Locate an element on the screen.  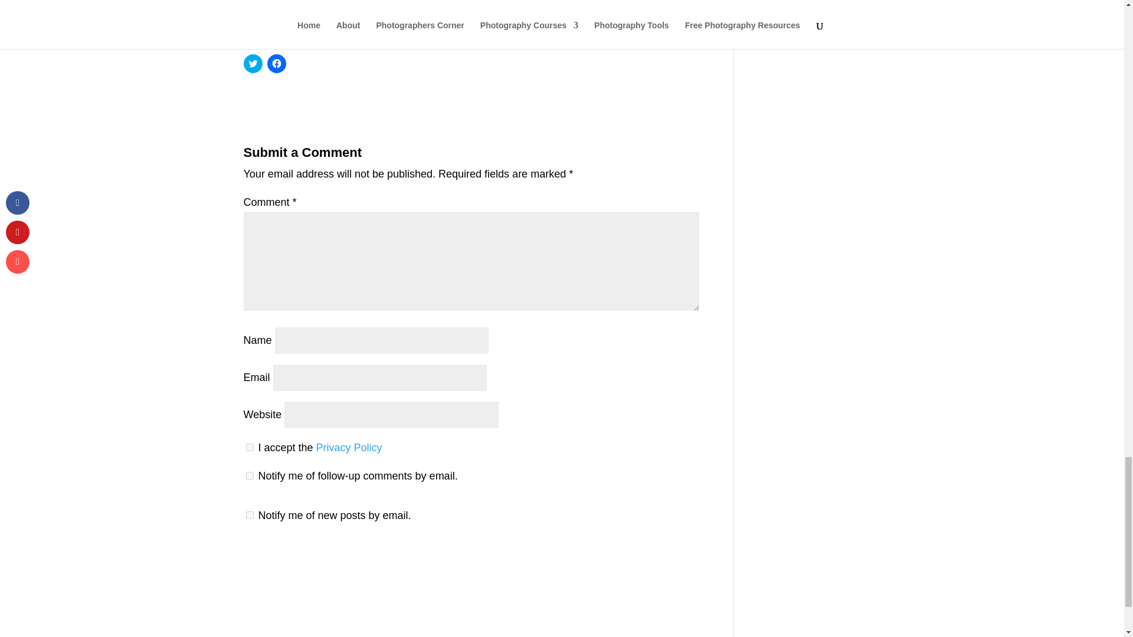
Pinterest is located at coordinates (412, 6).